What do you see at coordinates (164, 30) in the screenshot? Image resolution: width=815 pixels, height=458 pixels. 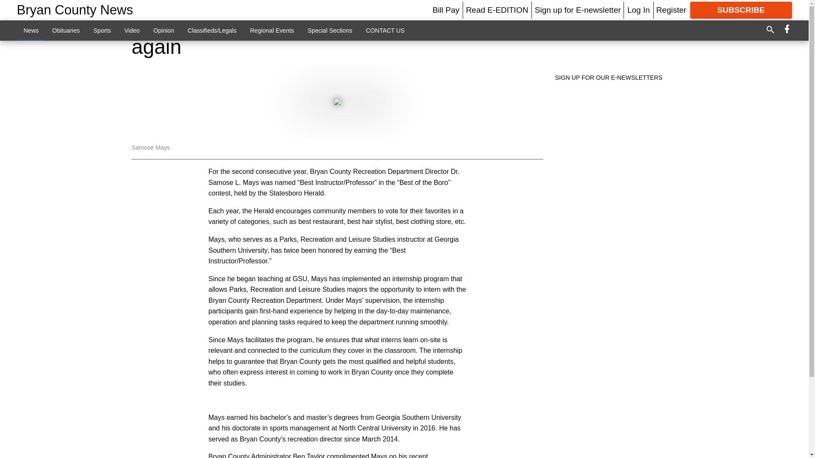 I see `Opinion` at bounding box center [164, 30].